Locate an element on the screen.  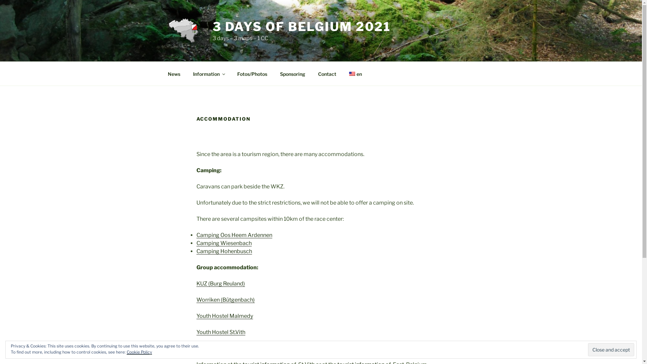
3 DAYS OF BELGIUM 2021 is located at coordinates (302, 27).